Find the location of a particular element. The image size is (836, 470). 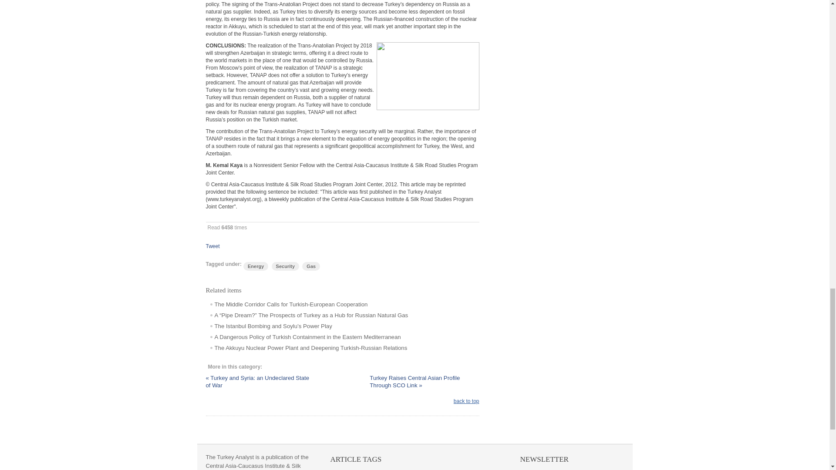

back to top is located at coordinates (466, 401).